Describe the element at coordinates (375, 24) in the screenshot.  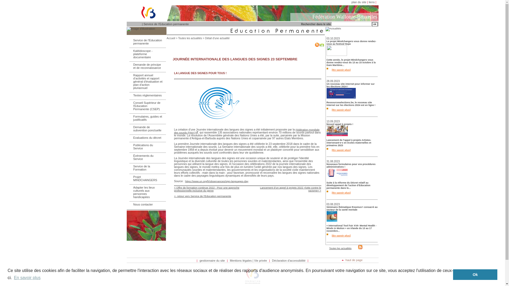
I see `rechercher` at that location.